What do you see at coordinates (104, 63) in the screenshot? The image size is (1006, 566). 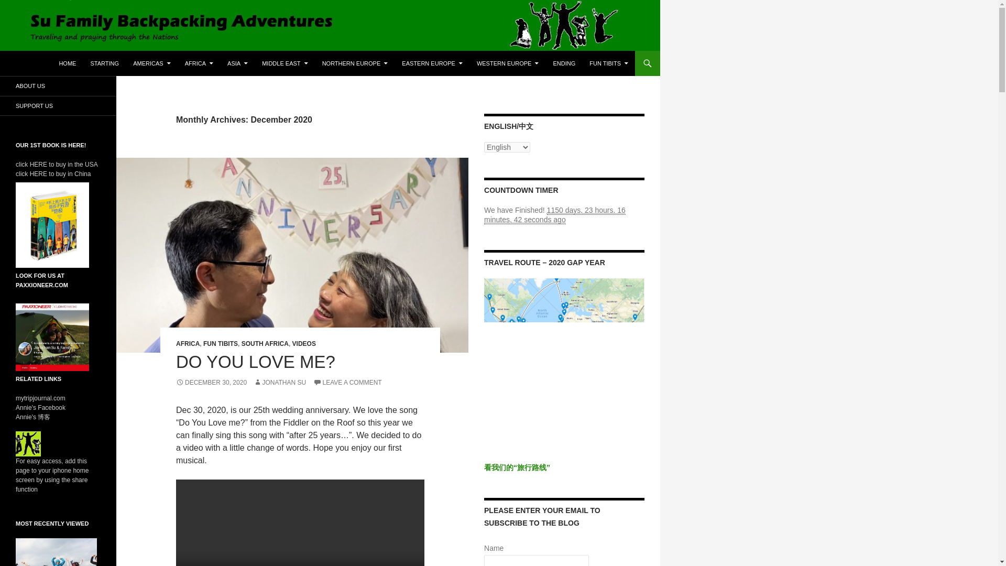 I see `STARTING` at bounding box center [104, 63].